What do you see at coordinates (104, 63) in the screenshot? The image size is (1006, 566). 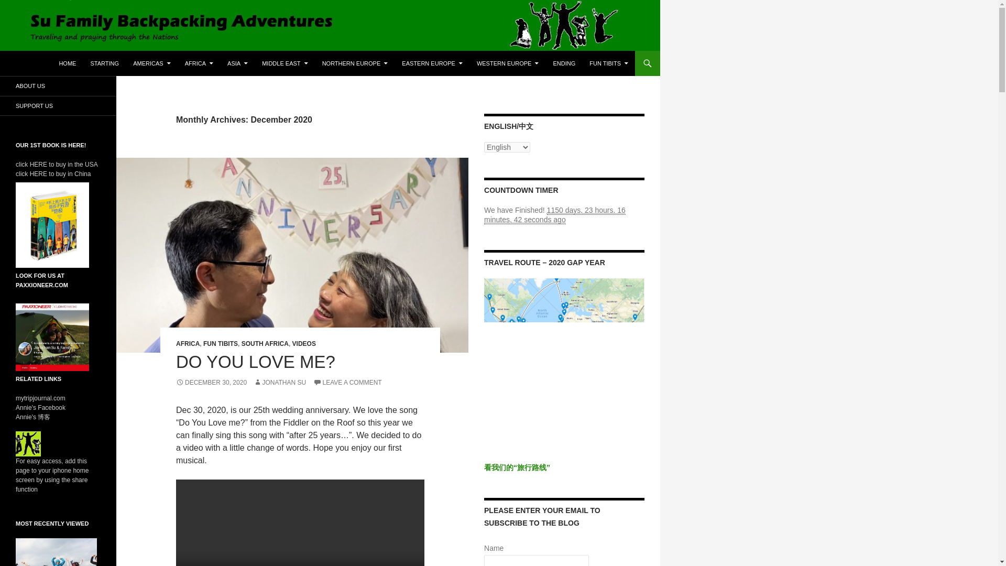 I see `STARTING` at bounding box center [104, 63].